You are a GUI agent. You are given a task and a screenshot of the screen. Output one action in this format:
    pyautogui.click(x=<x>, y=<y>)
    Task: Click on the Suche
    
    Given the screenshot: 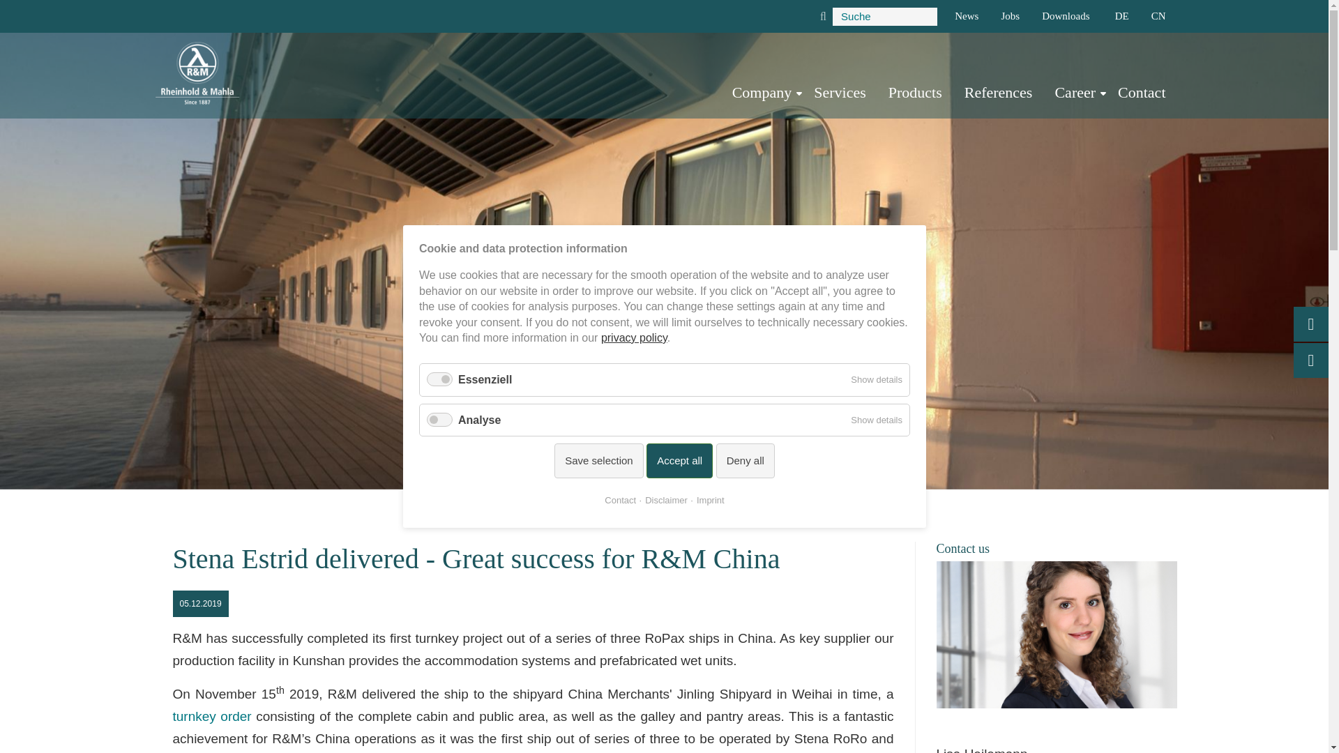 What is the action you would take?
    pyautogui.click(x=885, y=16)
    